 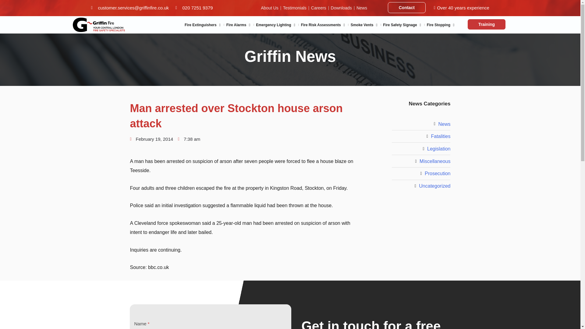 What do you see at coordinates (362, 8) in the screenshot?
I see `News` at bounding box center [362, 8].